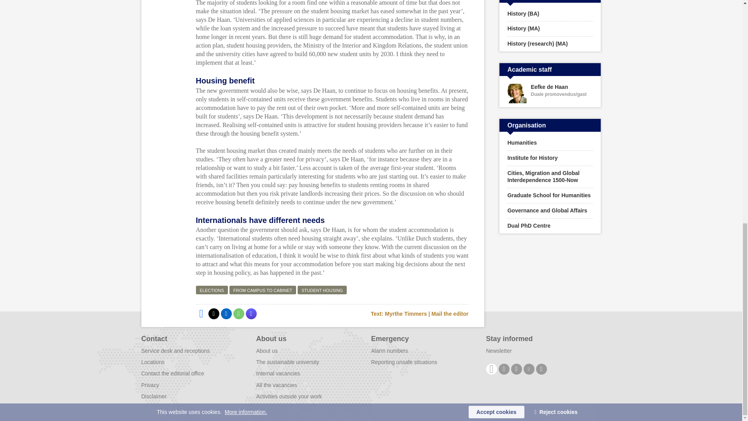  I want to click on Share by Mastodon, so click(251, 313).